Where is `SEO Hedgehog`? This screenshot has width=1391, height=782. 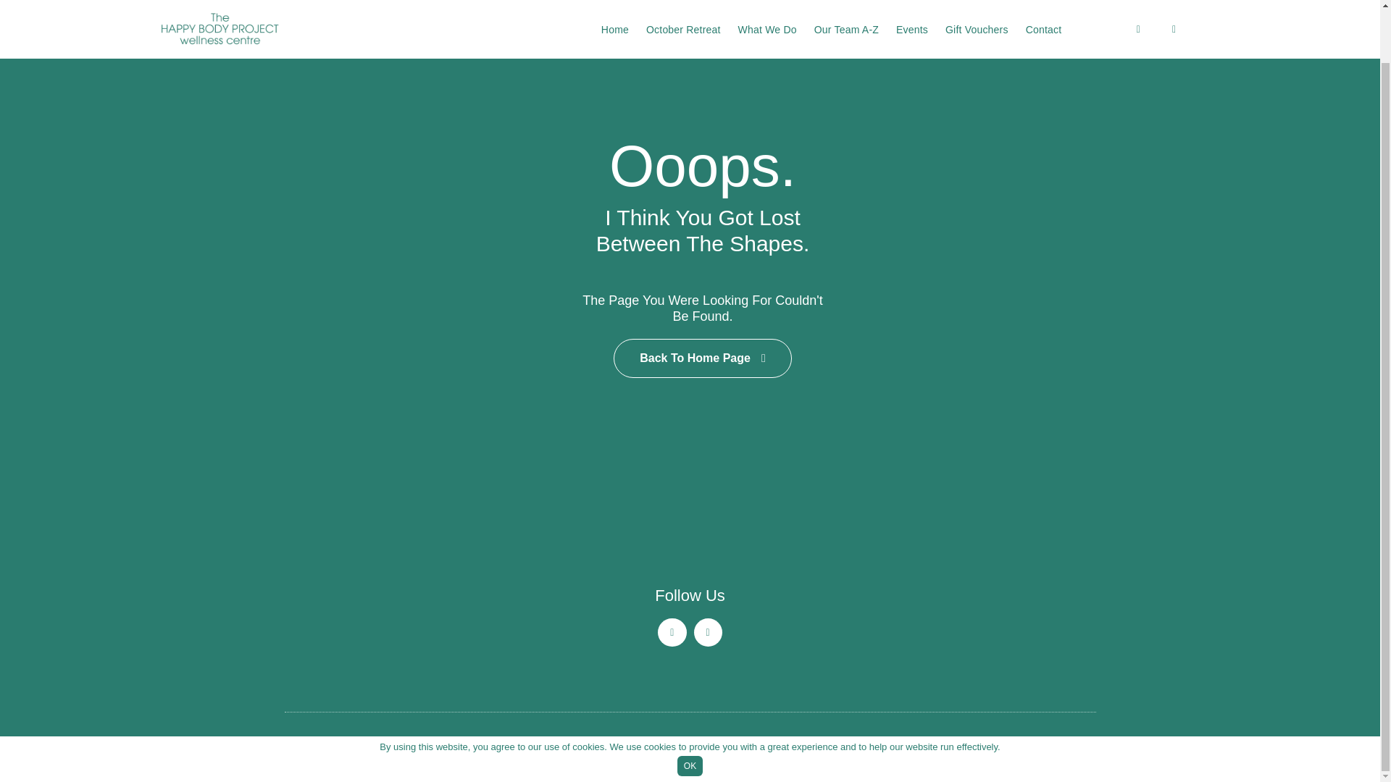 SEO Hedgehog is located at coordinates (827, 744).